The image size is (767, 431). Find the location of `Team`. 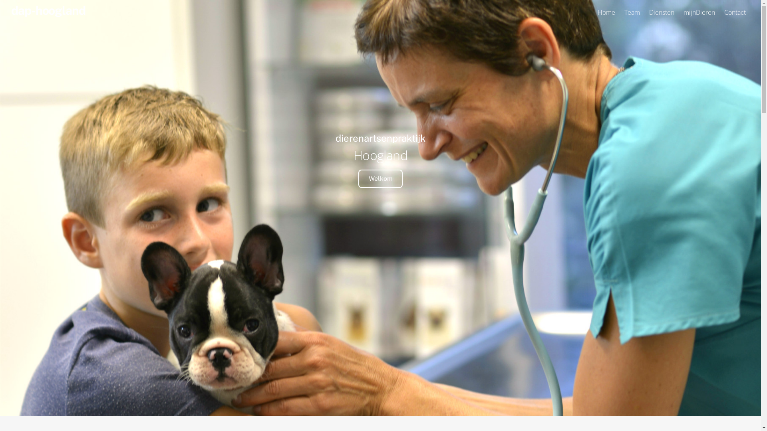

Team is located at coordinates (632, 12).